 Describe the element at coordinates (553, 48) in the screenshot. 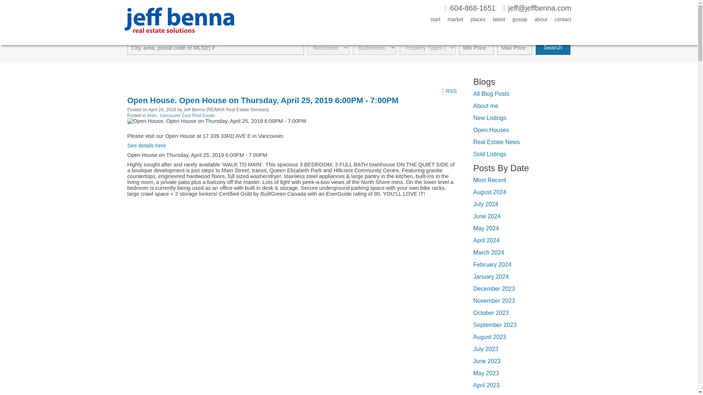

I see `Search` at that location.